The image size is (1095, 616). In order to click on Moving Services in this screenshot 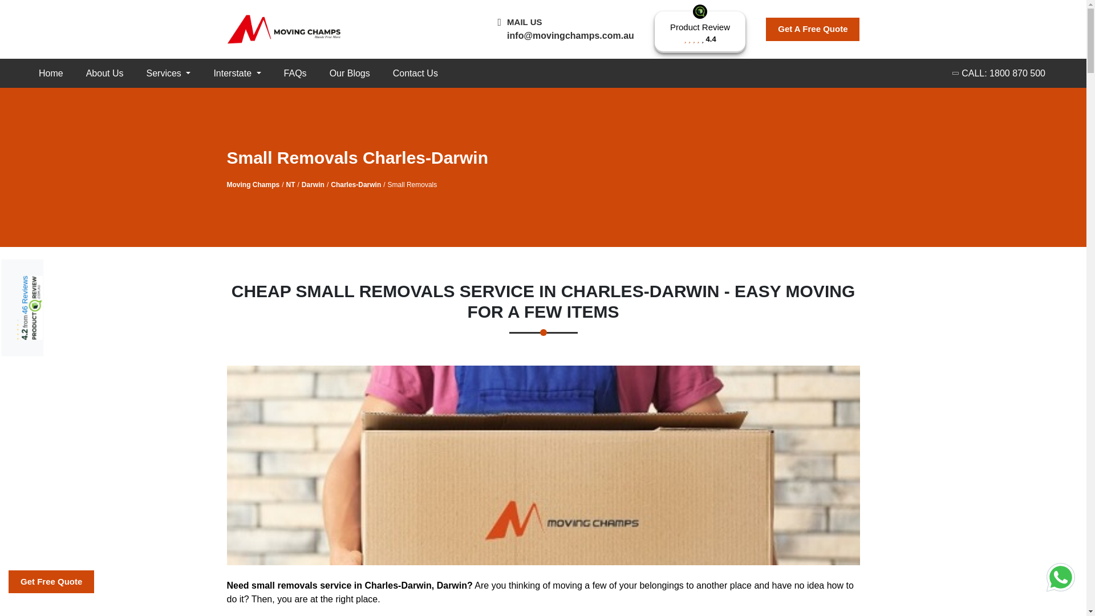, I will do `click(168, 73)`.